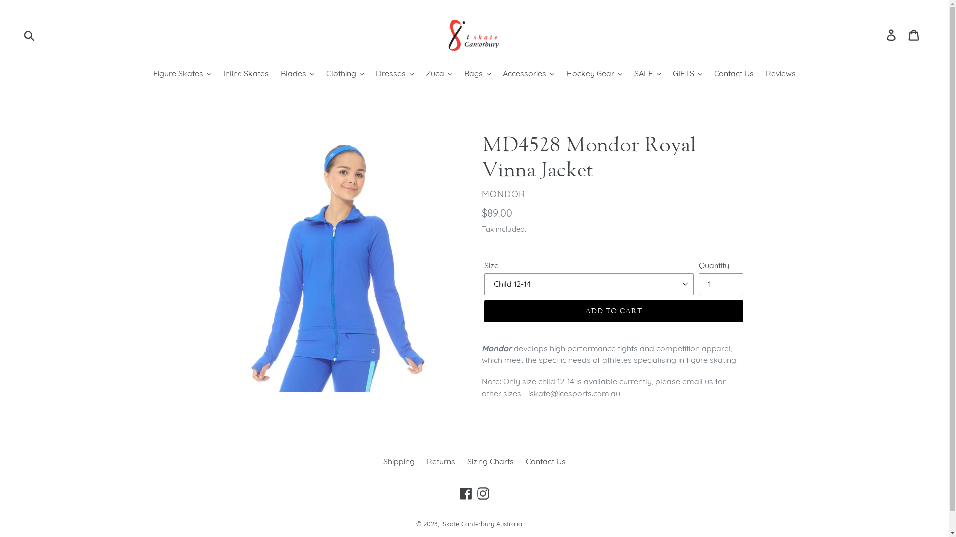 The height and width of the screenshot is (537, 956). What do you see at coordinates (490, 461) in the screenshot?
I see `Sizing Charts` at bounding box center [490, 461].